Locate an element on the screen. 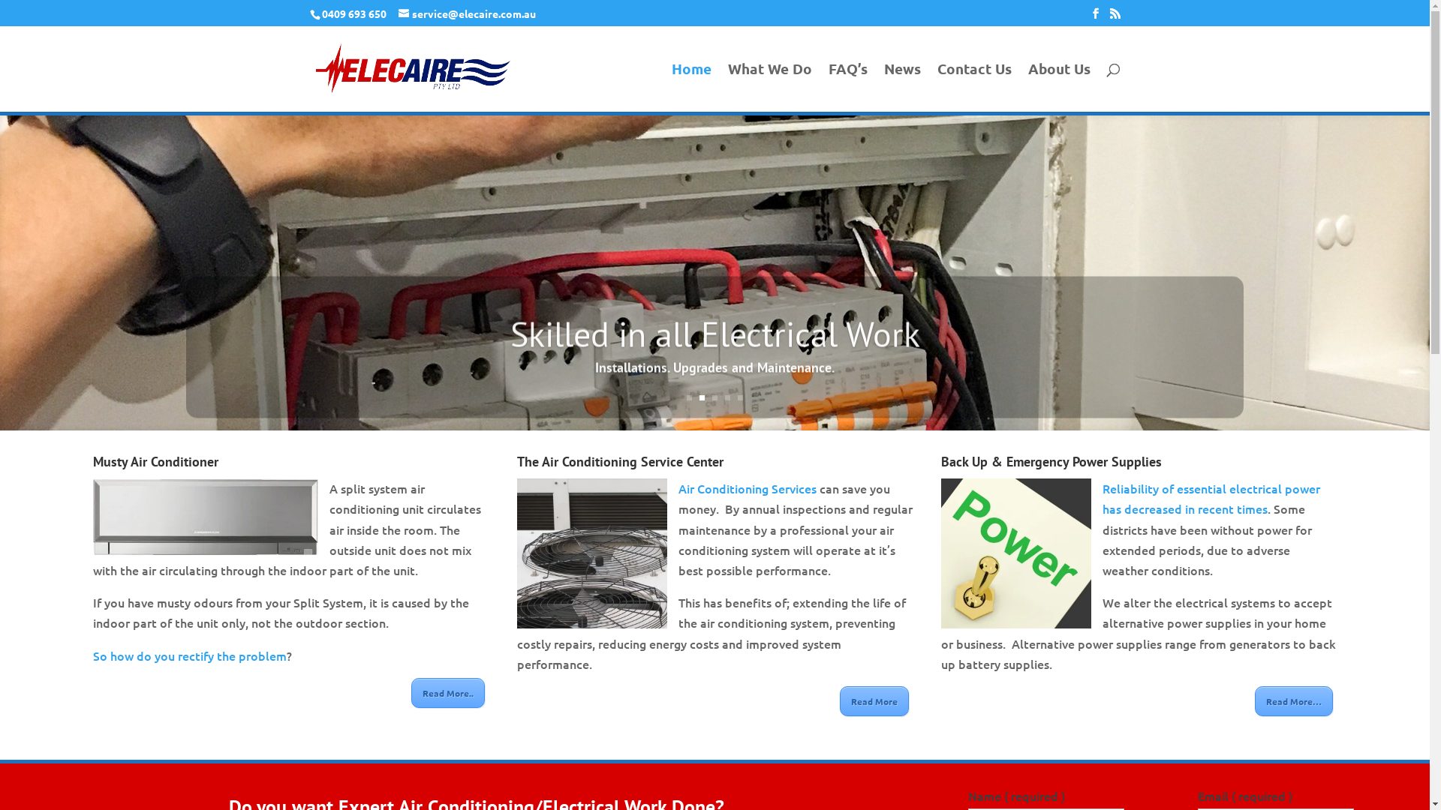 Image resolution: width=1441 pixels, height=810 pixels. 0409 693 650 is located at coordinates (353, 13).